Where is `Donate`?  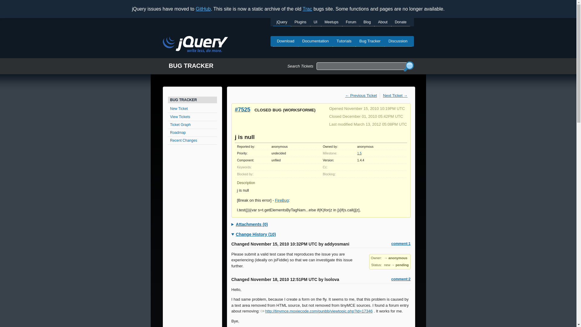
Donate is located at coordinates (401, 22).